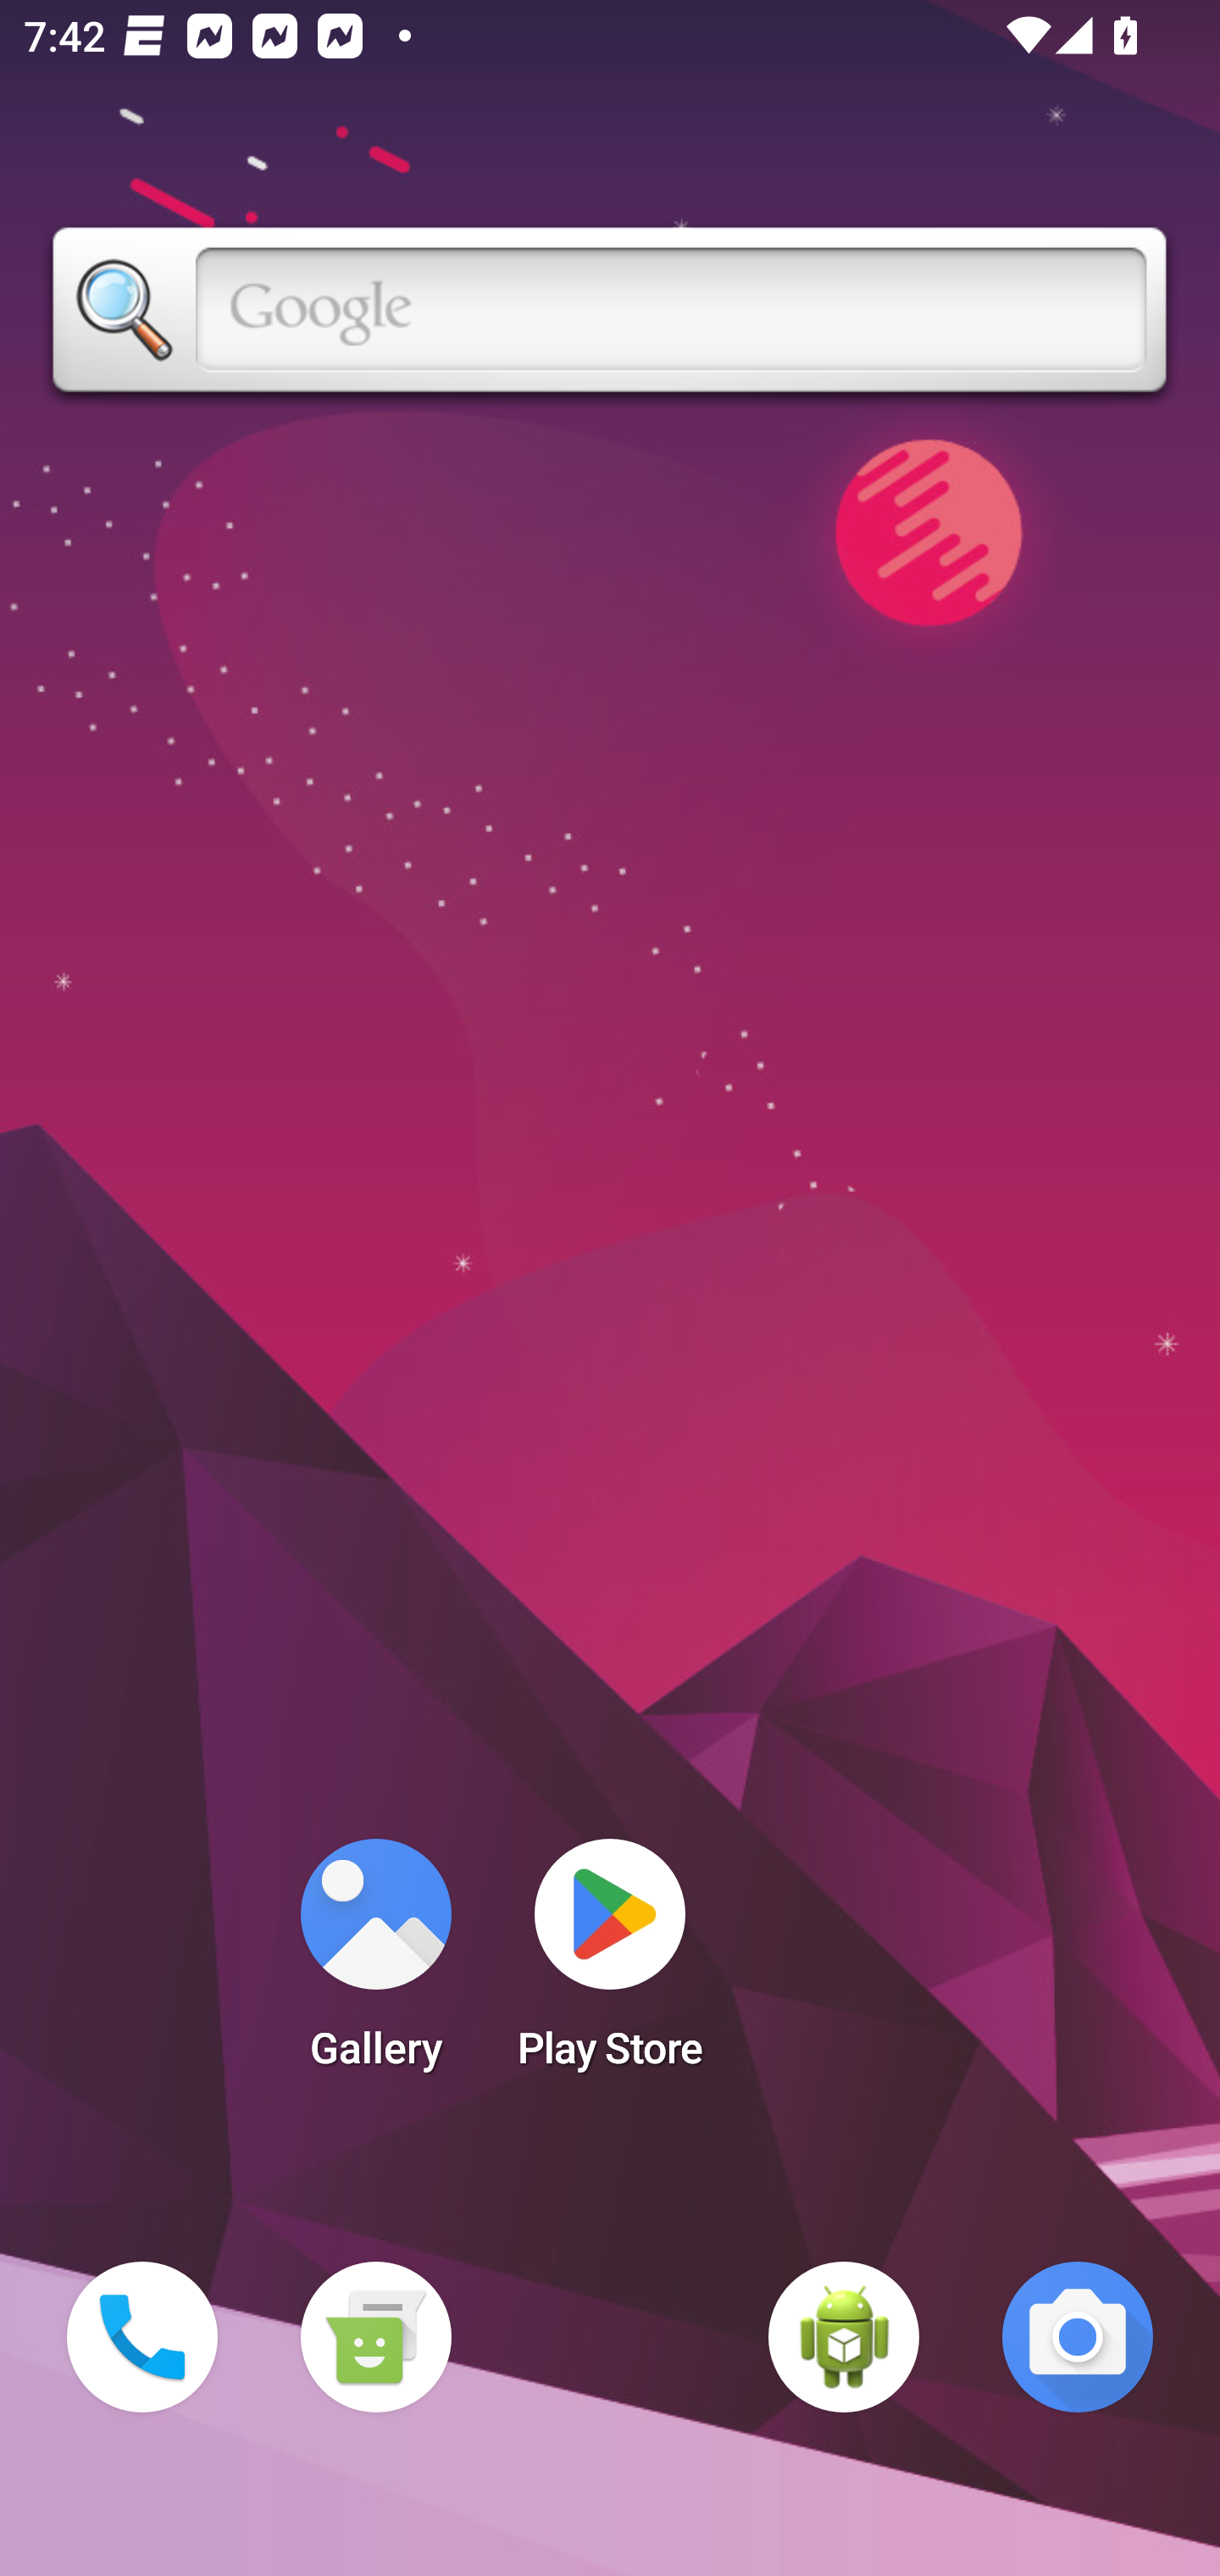  Describe the element at coordinates (844, 2337) in the screenshot. I see `WebView Browser Tester` at that location.